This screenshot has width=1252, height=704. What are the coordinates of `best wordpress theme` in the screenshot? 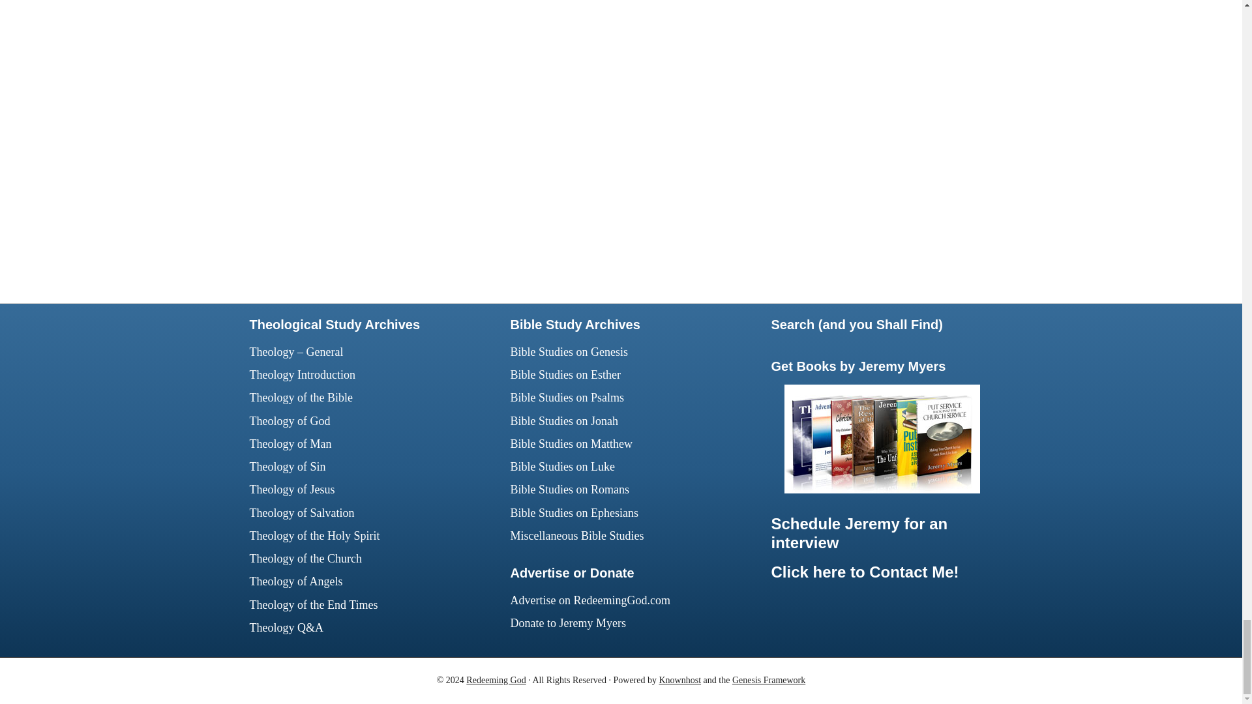 It's located at (768, 679).